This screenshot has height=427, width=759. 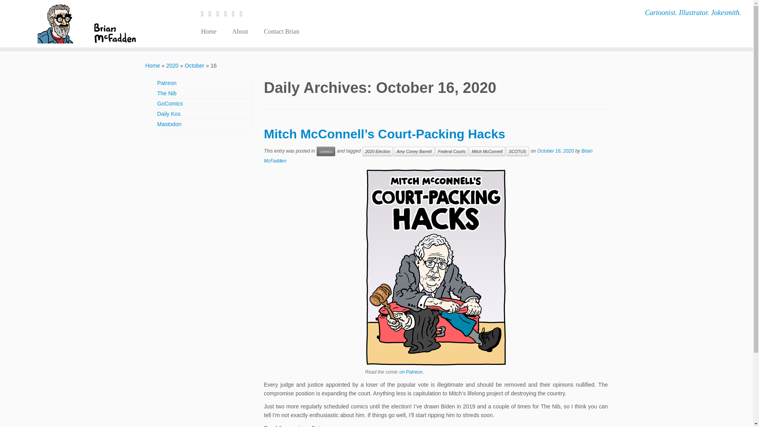 What do you see at coordinates (168, 113) in the screenshot?
I see `Daily Kos` at bounding box center [168, 113].